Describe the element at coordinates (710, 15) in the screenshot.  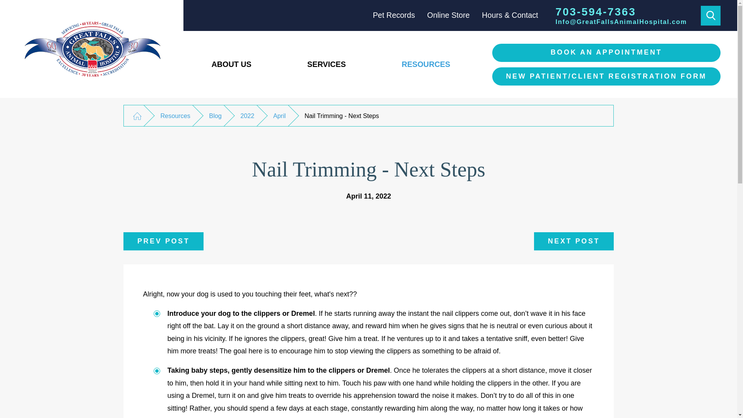
I see `Search Icon` at that location.